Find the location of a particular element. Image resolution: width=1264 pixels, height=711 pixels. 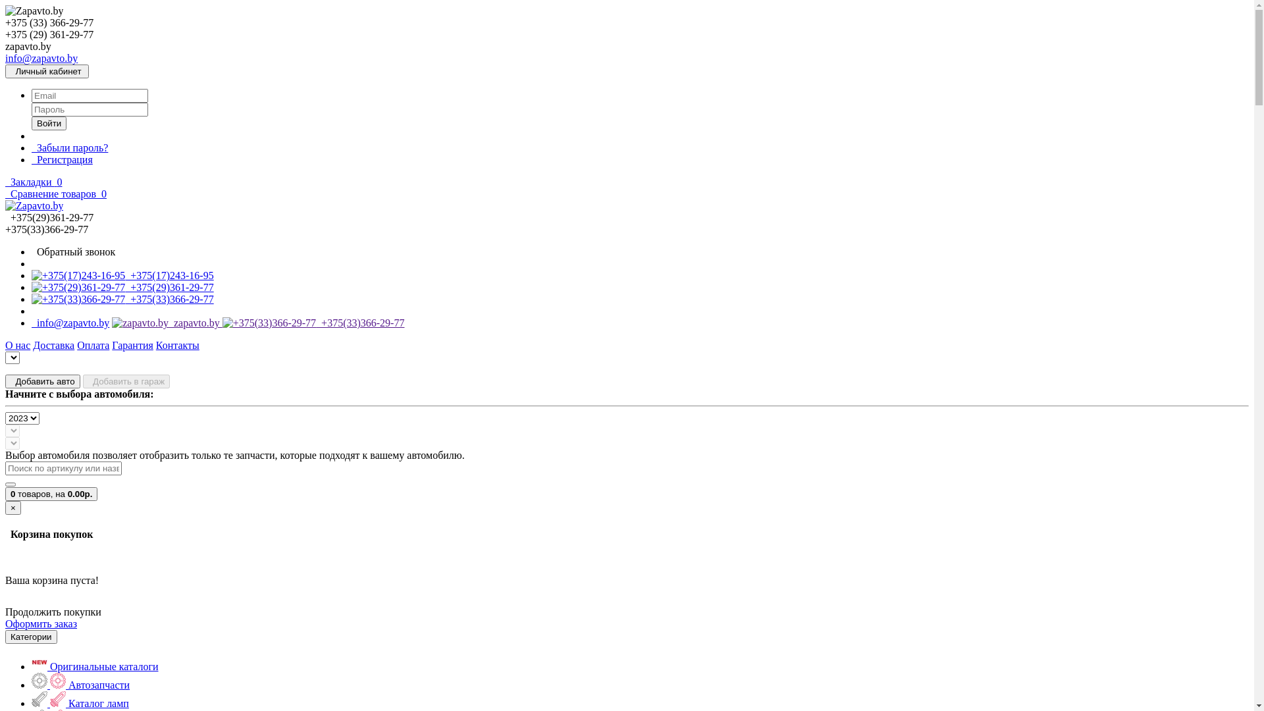

  +375(33)366-29-77 is located at coordinates (313, 323).